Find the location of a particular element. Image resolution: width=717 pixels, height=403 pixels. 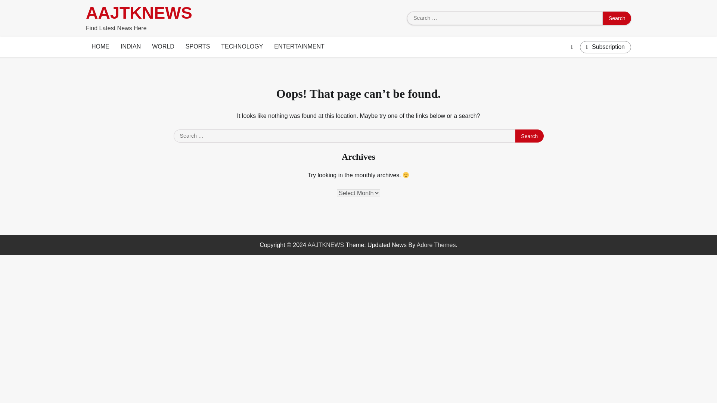

HOME is located at coordinates (100, 47).